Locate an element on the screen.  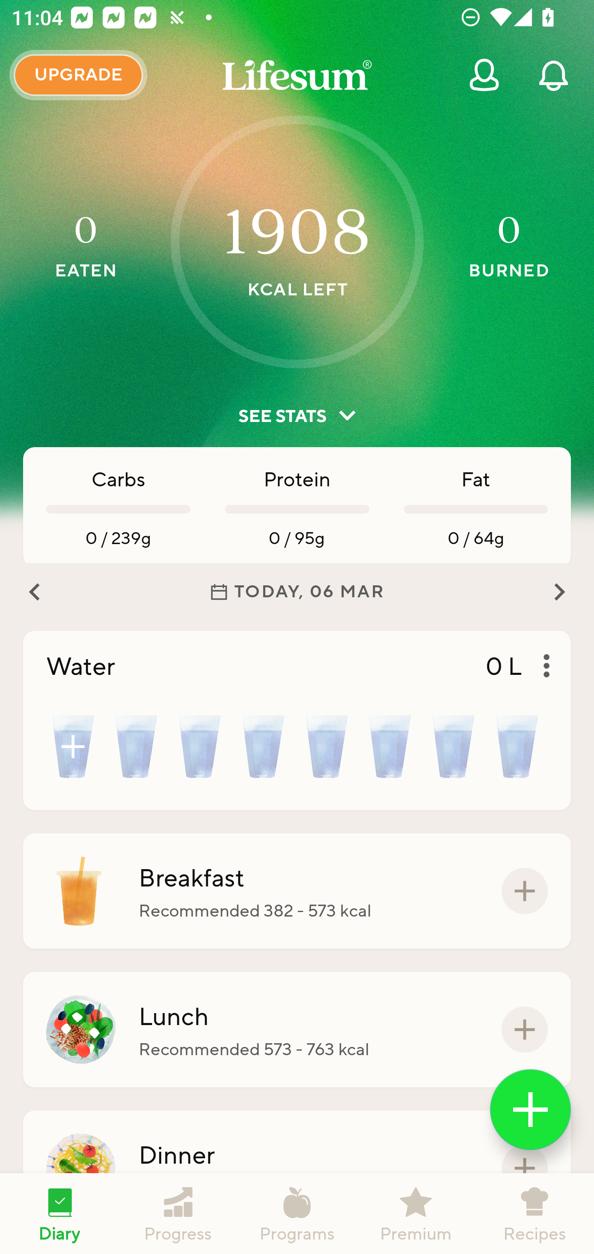
TODAY, 06 MAR is located at coordinates (297, 592).